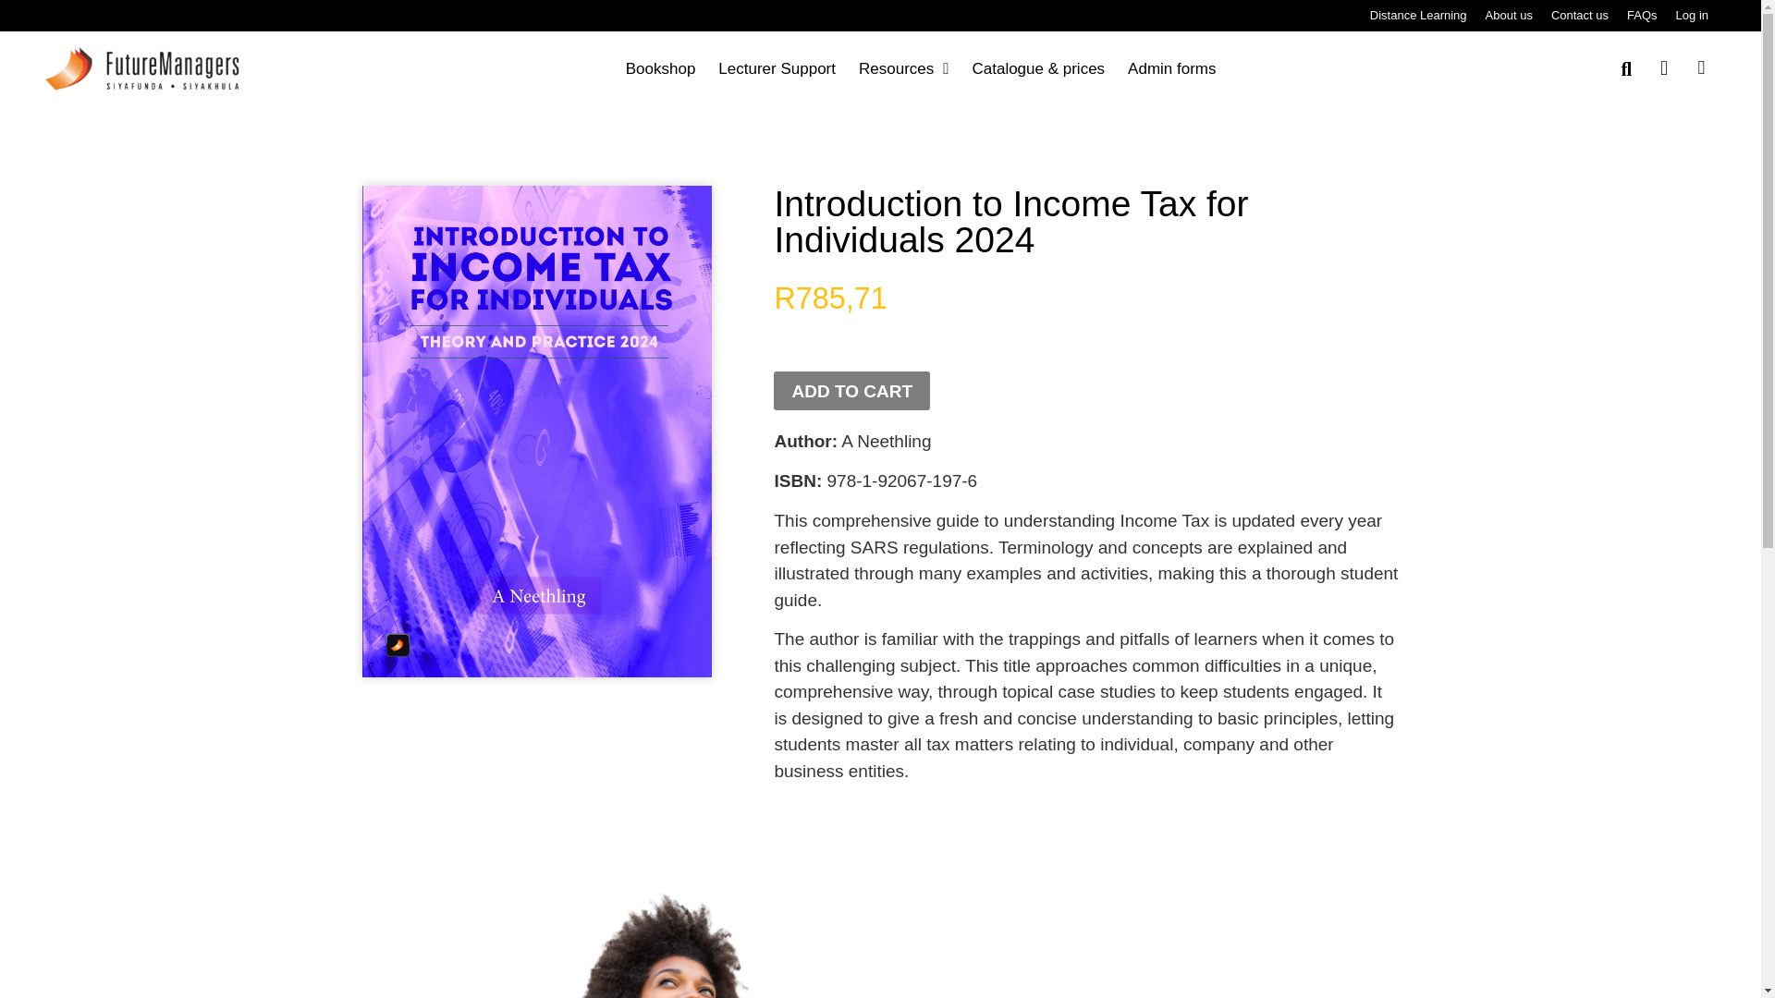  I want to click on FAQs, so click(1642, 15).